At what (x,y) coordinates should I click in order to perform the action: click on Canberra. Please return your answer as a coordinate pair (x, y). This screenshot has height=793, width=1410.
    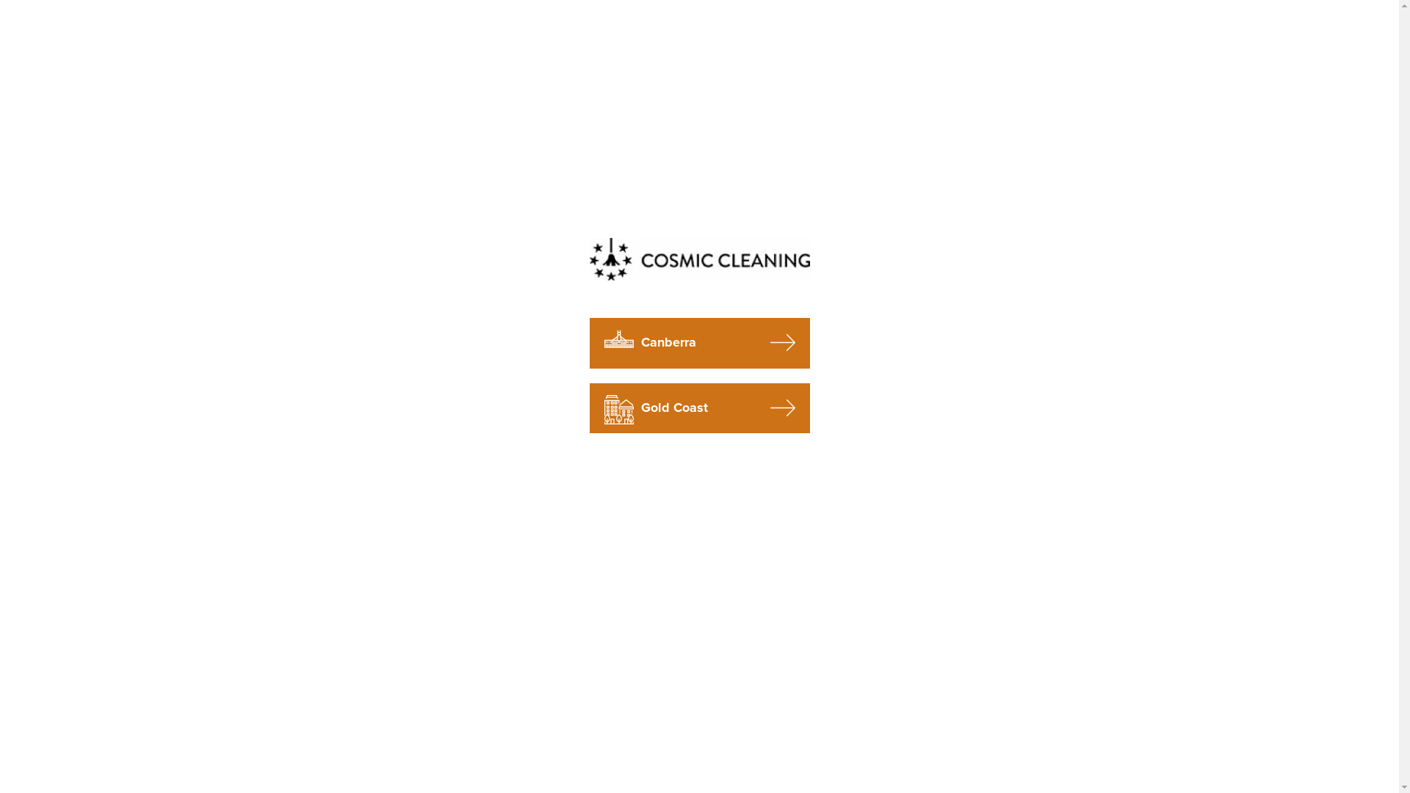
    Looking at the image, I should click on (699, 343).